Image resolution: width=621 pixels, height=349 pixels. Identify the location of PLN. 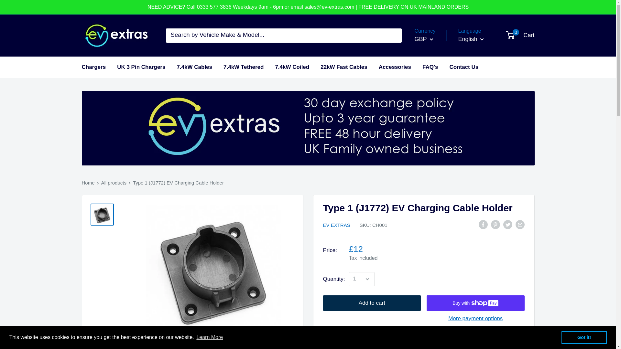
(430, 202).